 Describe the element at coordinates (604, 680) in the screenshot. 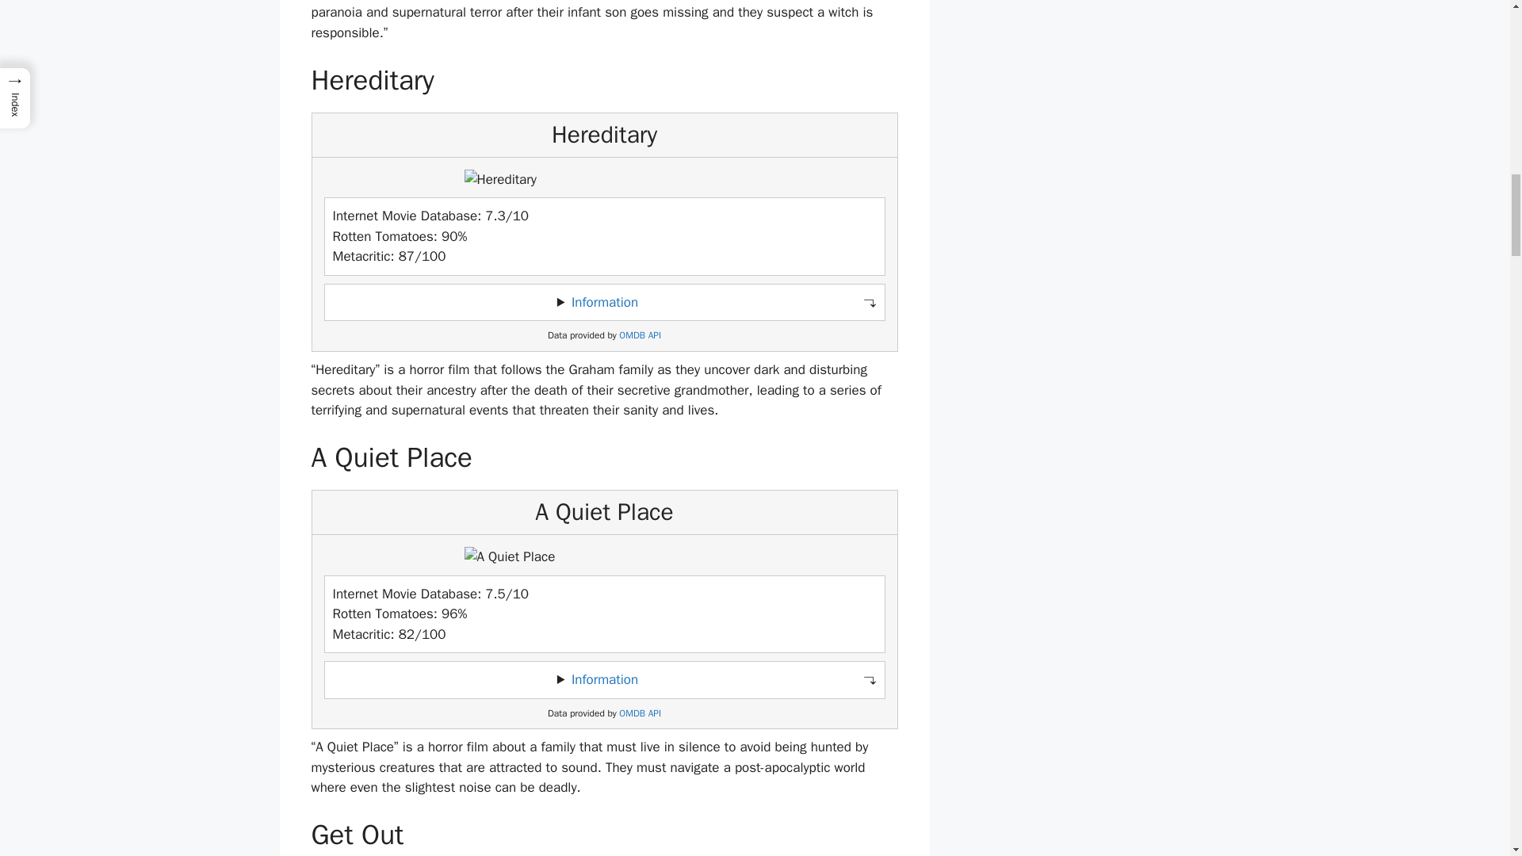

I see `Toggle information` at that location.